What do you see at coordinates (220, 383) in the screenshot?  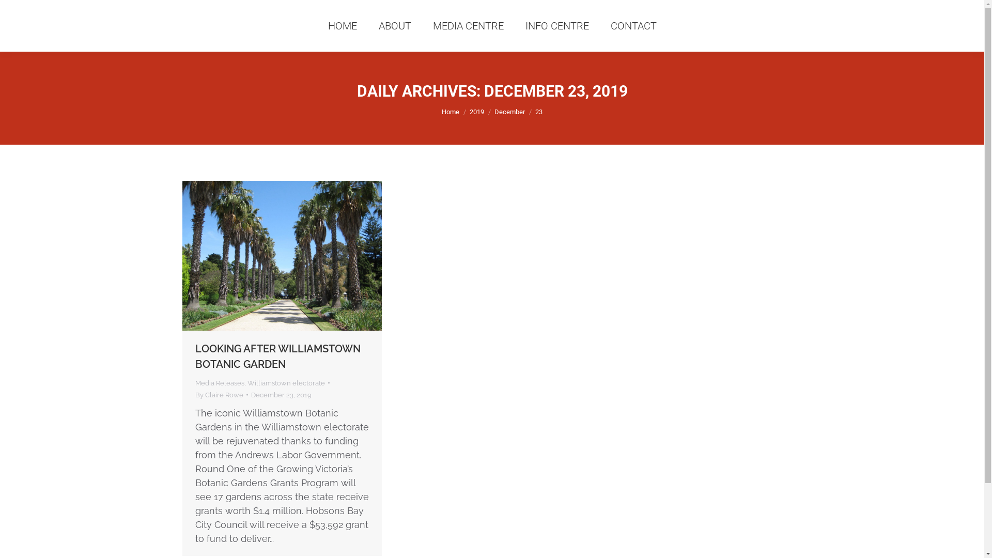 I see `Media Releases` at bounding box center [220, 383].